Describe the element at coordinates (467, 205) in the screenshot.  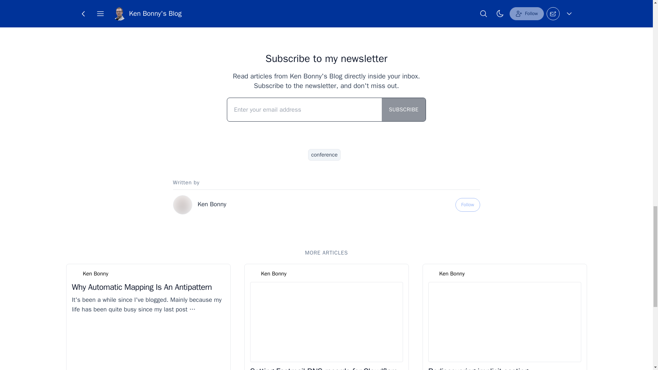
I see `Follow` at that location.